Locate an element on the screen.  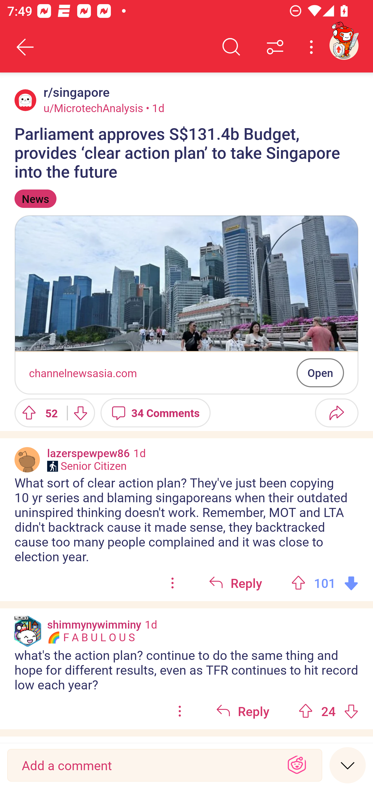
Preview Image channelnewsasia.com Open is located at coordinates (187, 304).